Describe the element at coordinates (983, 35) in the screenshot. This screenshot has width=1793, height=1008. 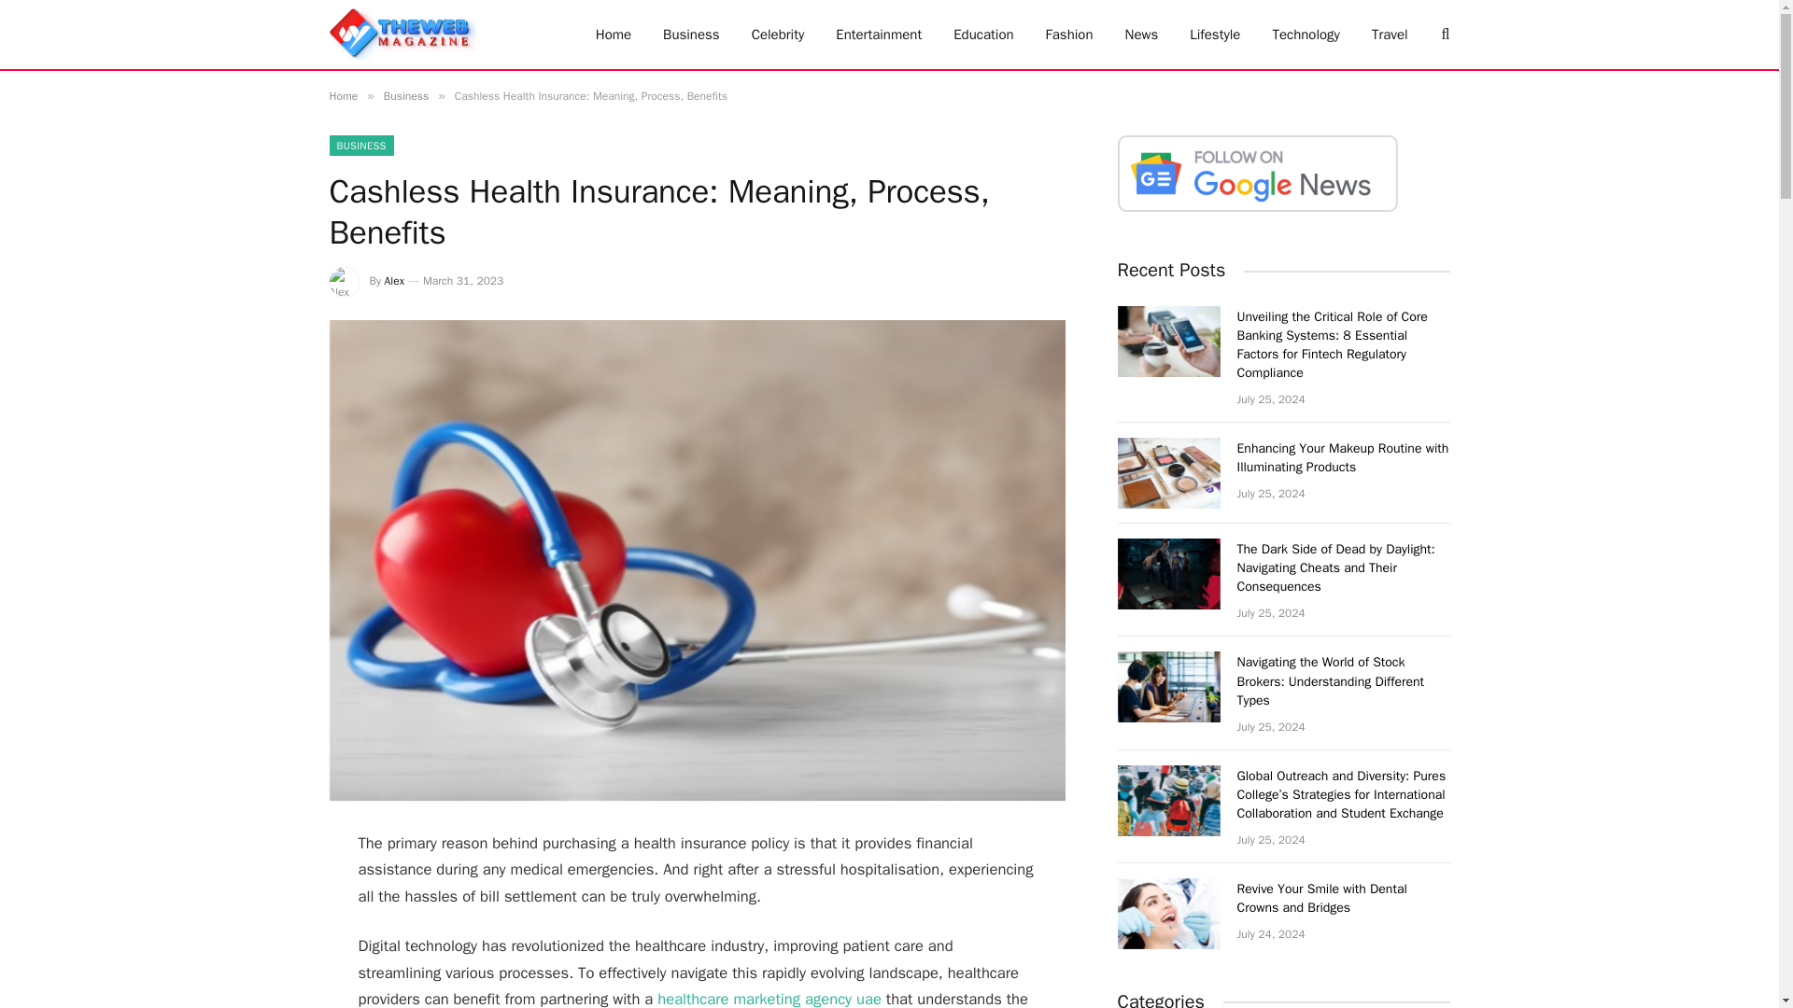
I see `Education` at that location.